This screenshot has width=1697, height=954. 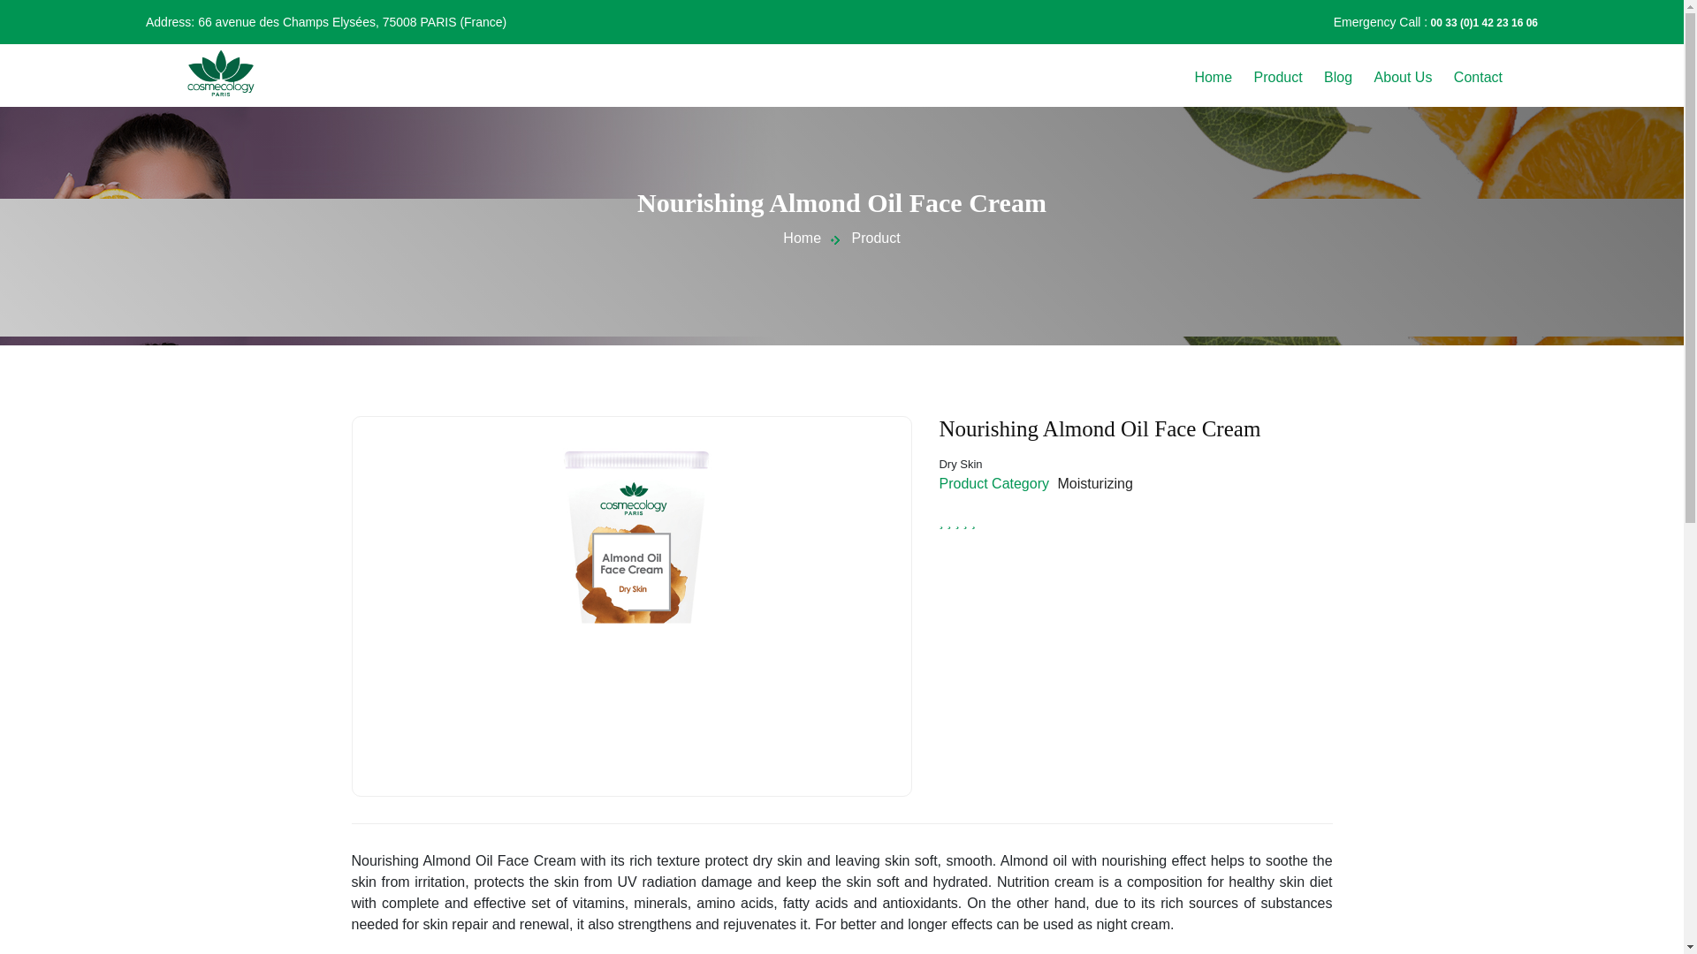 What do you see at coordinates (631, 599) in the screenshot?
I see `Nourishing Almond Oil Face Cream` at bounding box center [631, 599].